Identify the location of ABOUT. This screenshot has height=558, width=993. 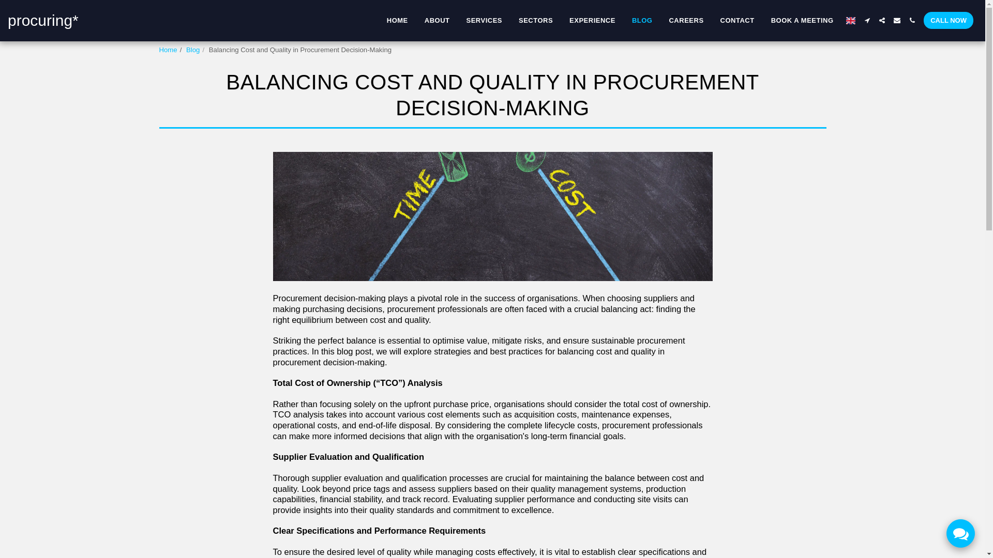
(438, 20).